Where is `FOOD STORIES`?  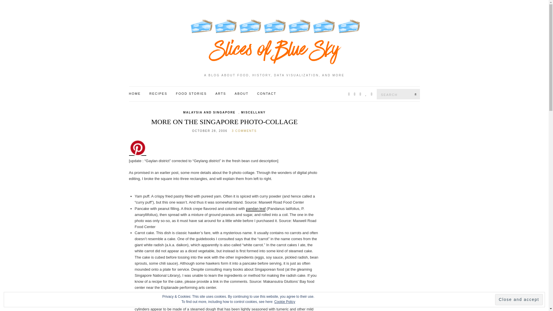
FOOD STORIES is located at coordinates (191, 94).